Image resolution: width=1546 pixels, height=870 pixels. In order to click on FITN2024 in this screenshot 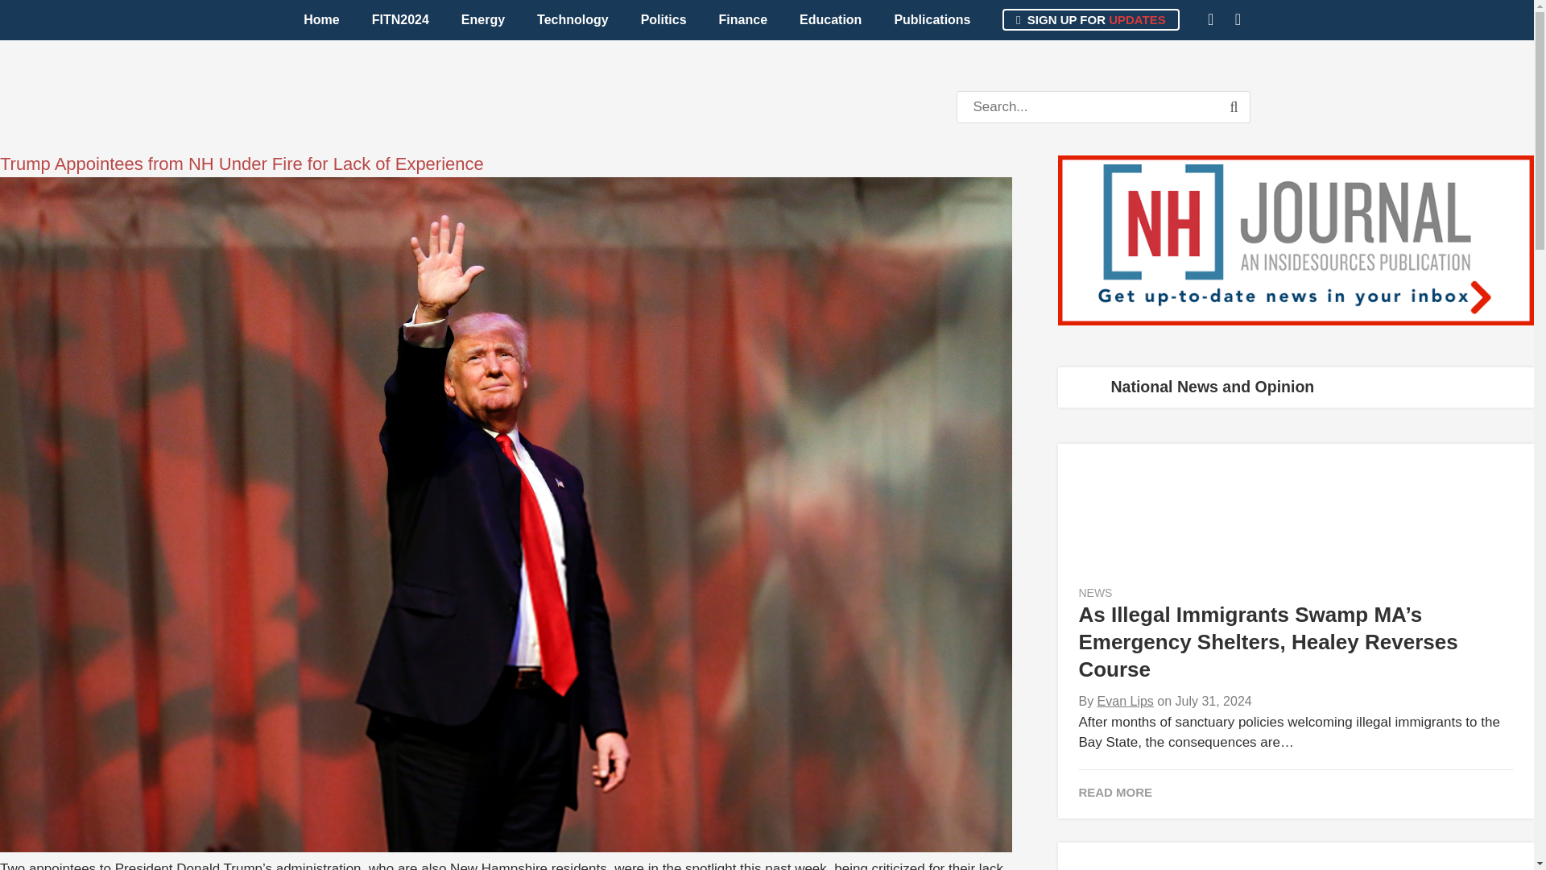, I will do `click(399, 19)`.